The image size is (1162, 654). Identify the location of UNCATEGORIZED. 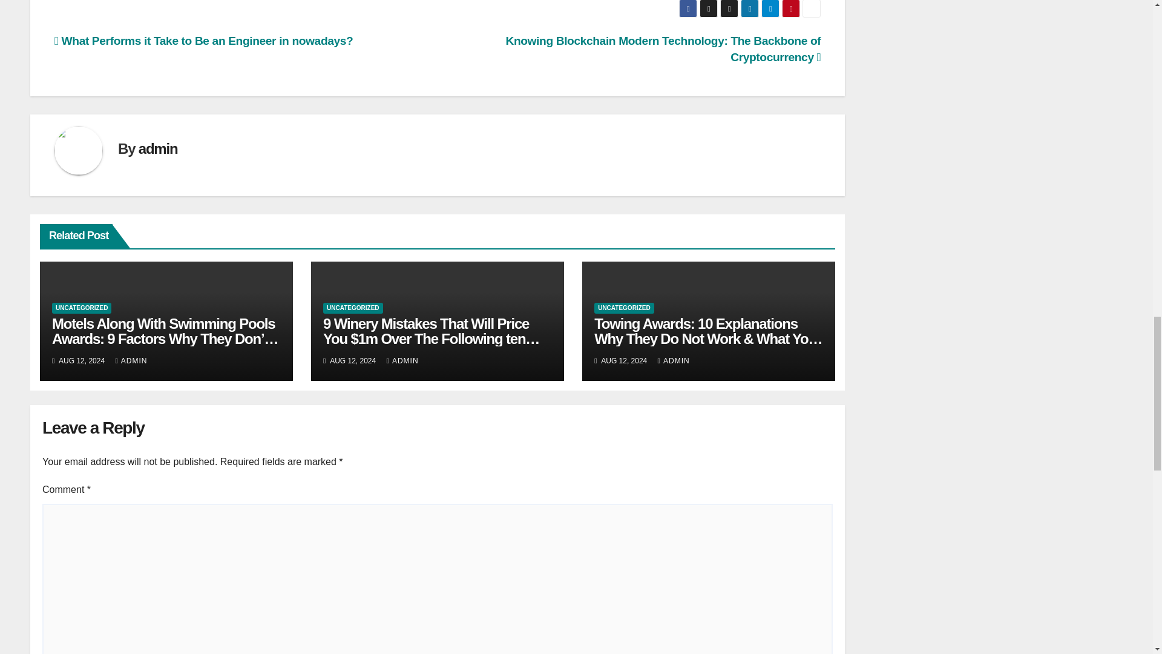
(623, 308).